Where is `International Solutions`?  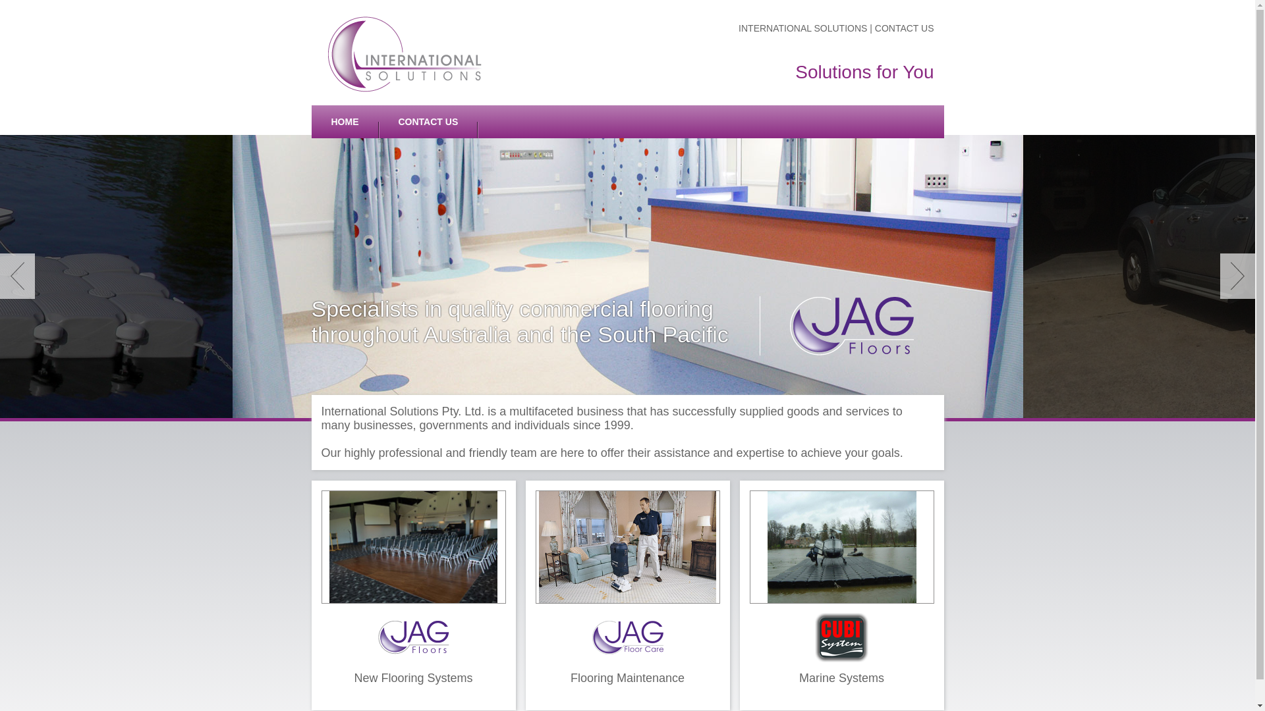 International Solutions is located at coordinates (405, 55).